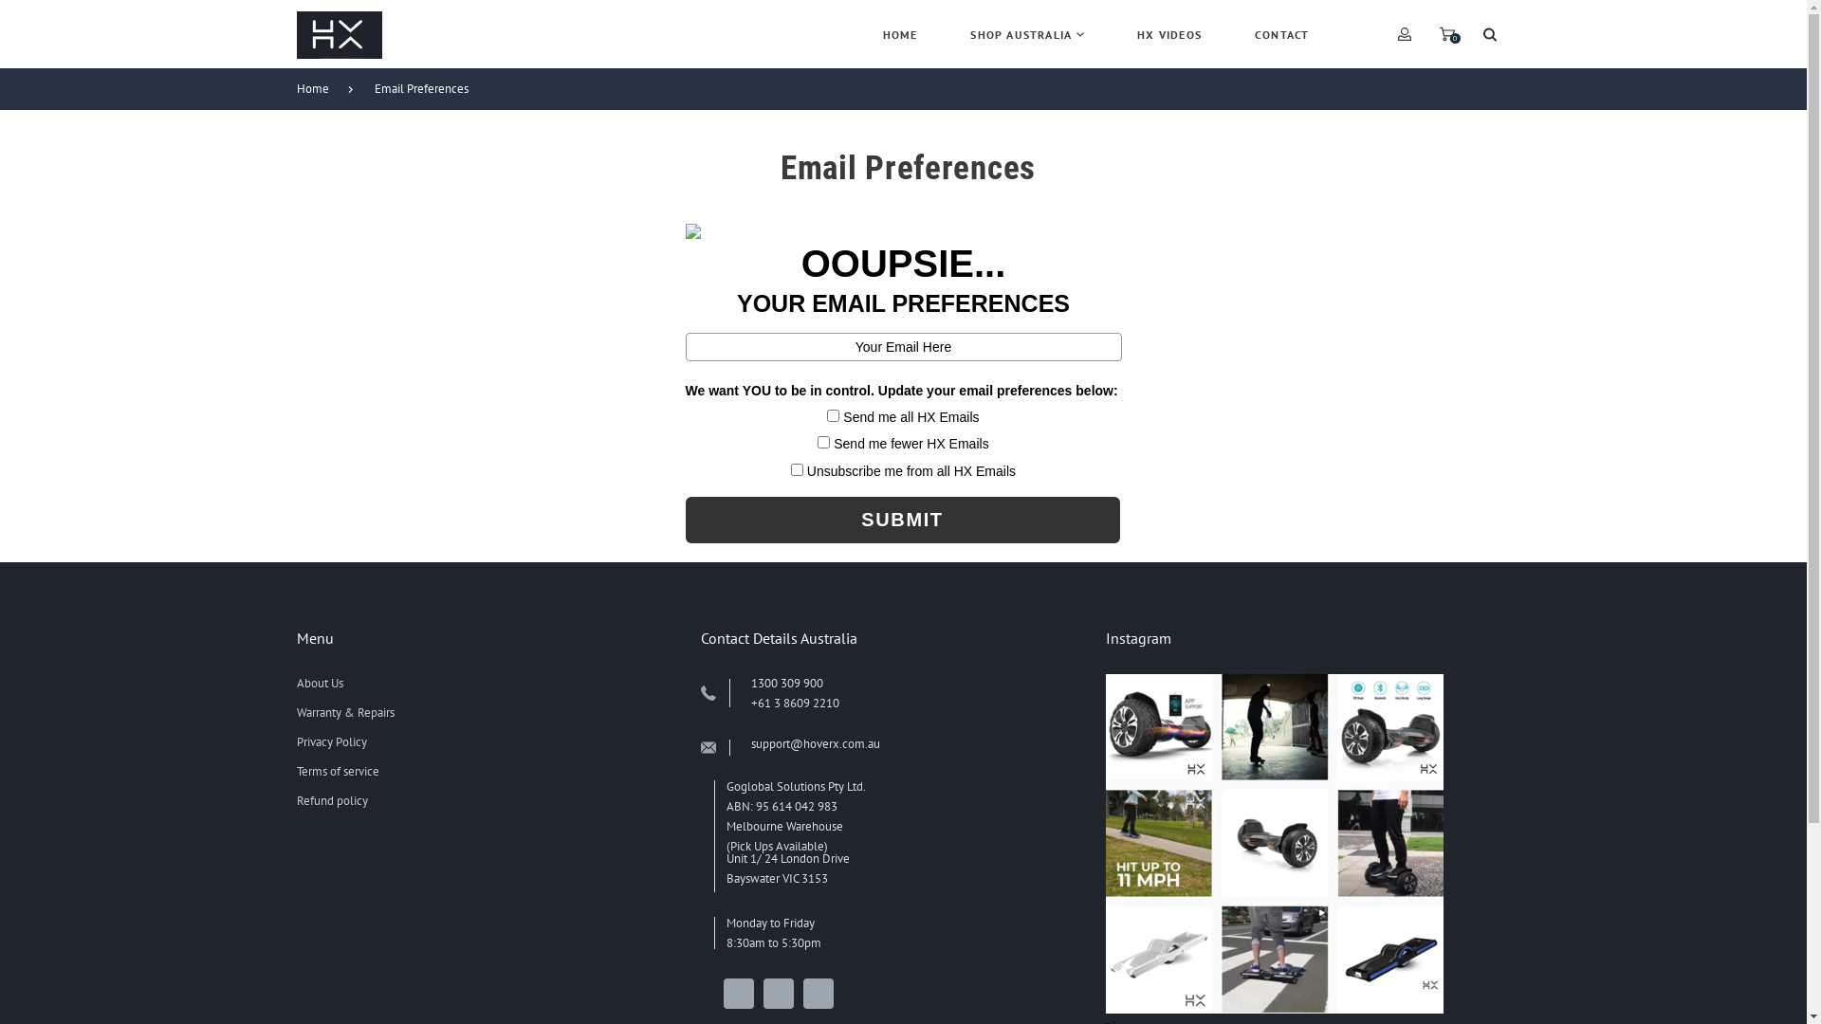 The height and width of the screenshot is (1024, 1821). What do you see at coordinates (338, 772) in the screenshot?
I see `Terms of service` at bounding box center [338, 772].